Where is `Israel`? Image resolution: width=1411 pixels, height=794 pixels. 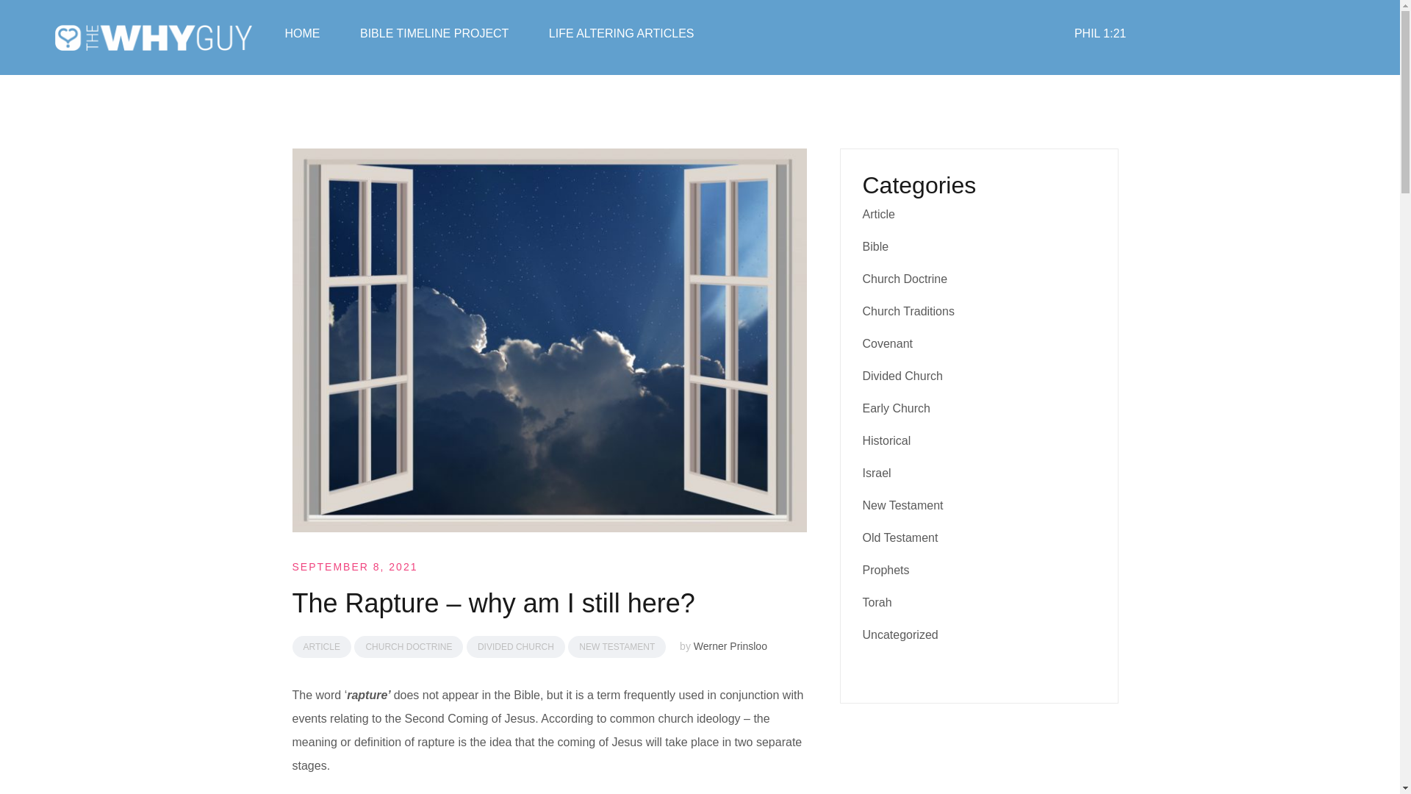 Israel is located at coordinates (877, 473).